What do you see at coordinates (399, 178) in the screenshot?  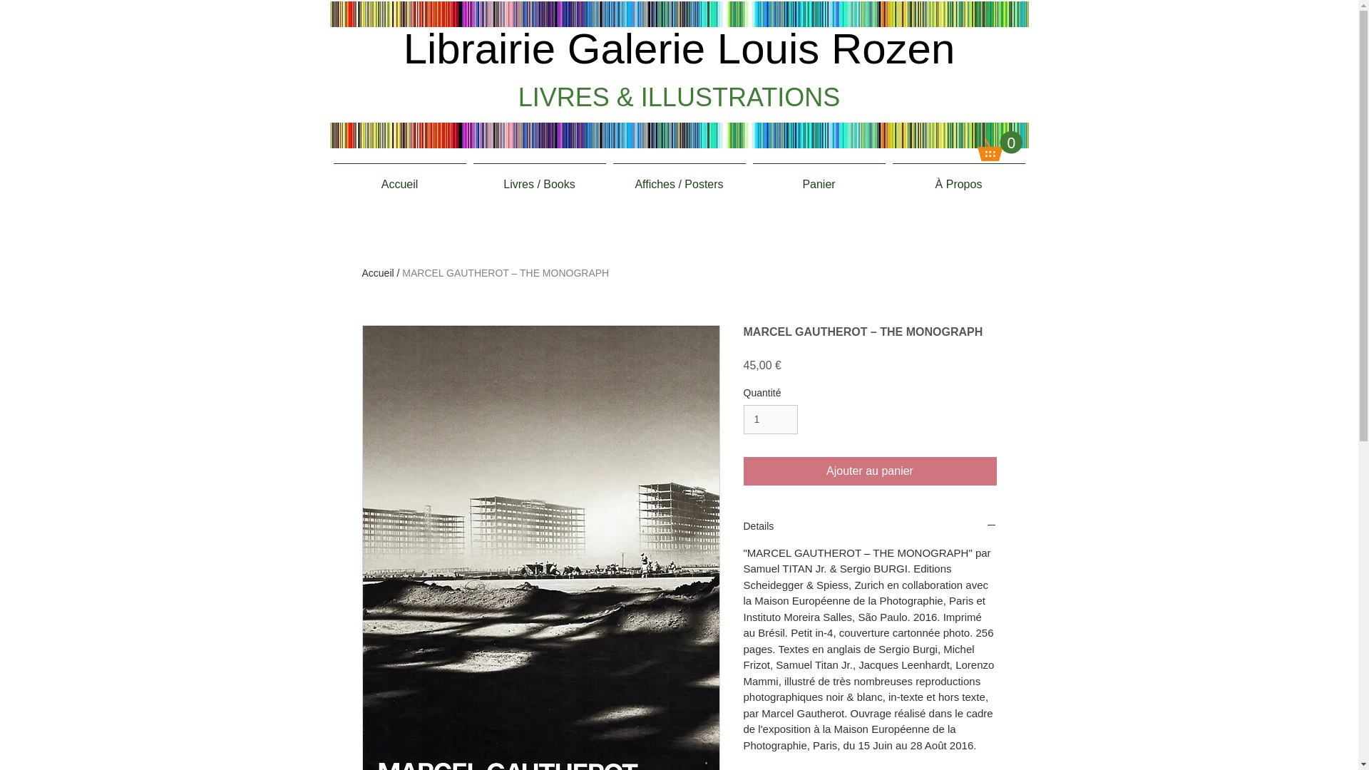 I see `Accueil` at bounding box center [399, 178].